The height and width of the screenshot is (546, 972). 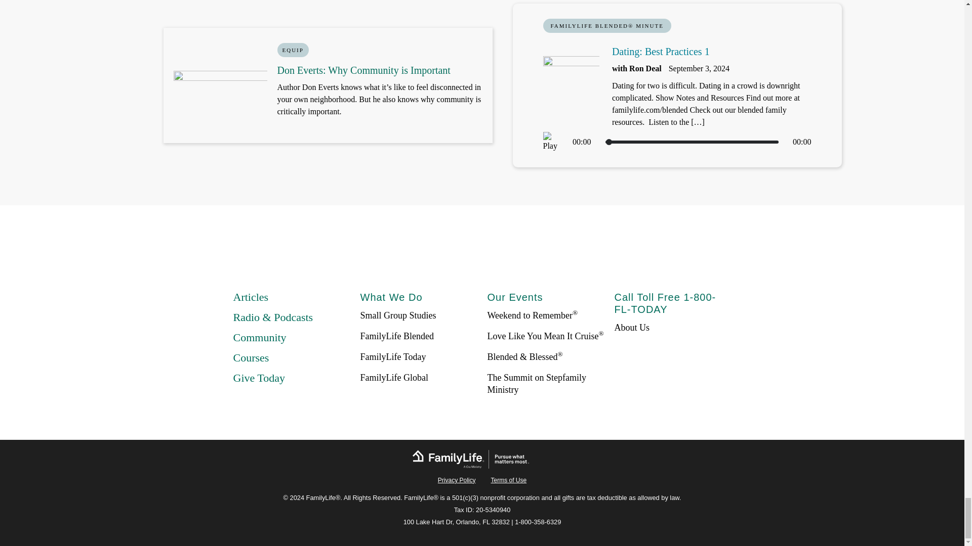 I want to click on EQUIP, so click(x=293, y=50).